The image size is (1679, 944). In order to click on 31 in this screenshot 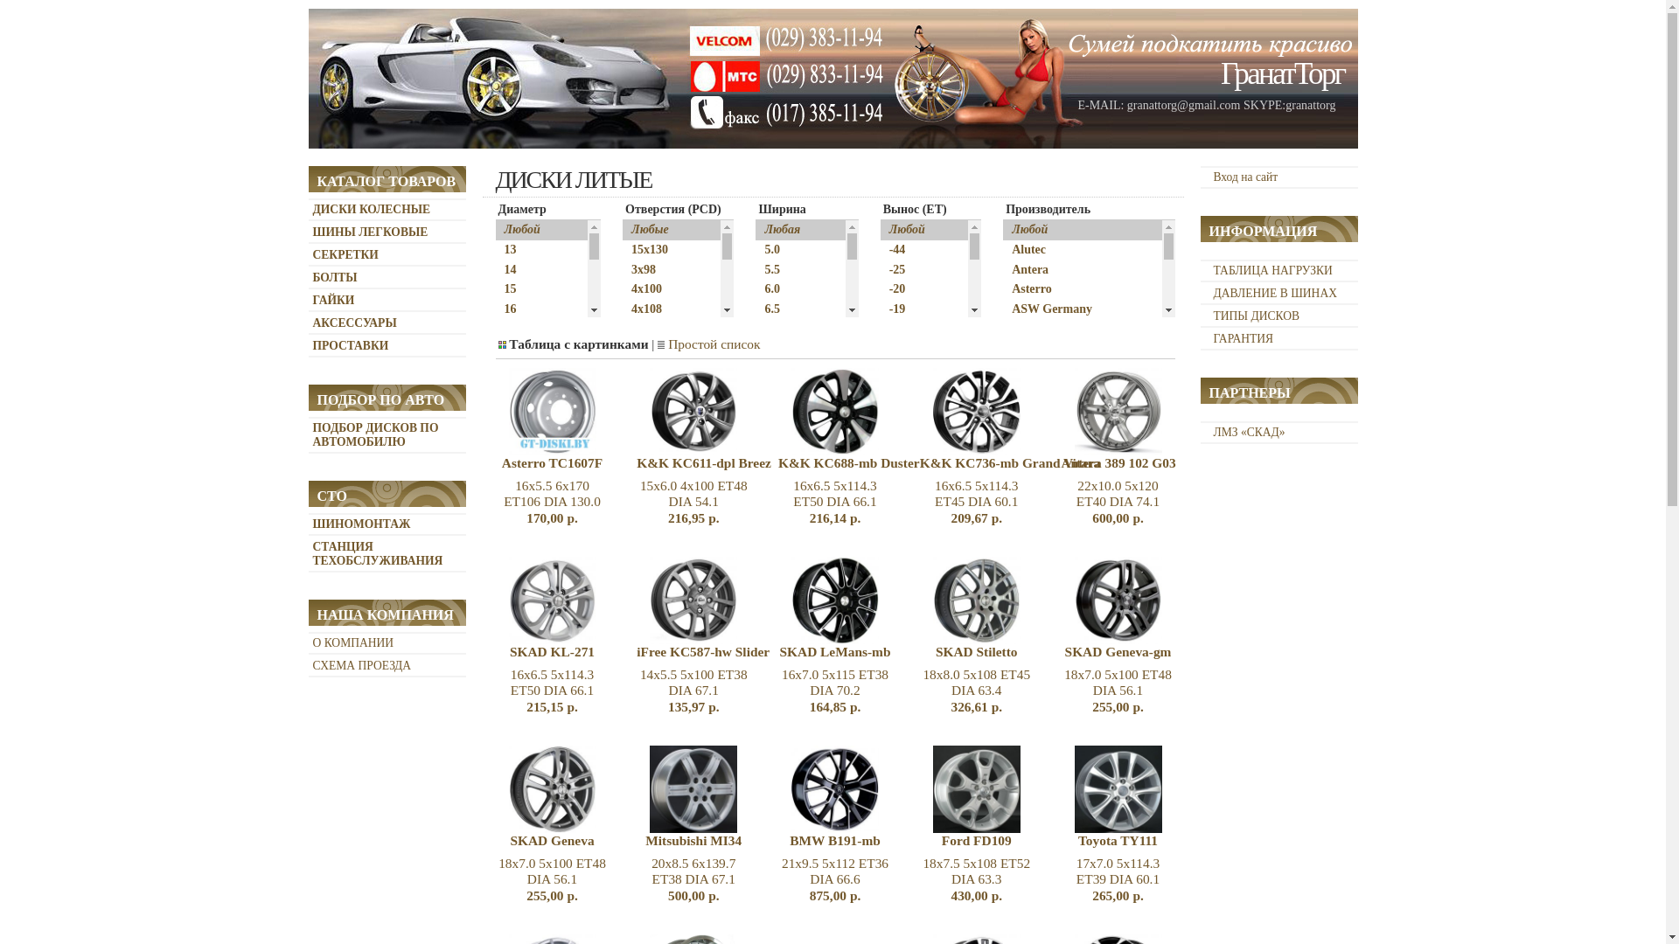, I will do `click(909, 829)`.